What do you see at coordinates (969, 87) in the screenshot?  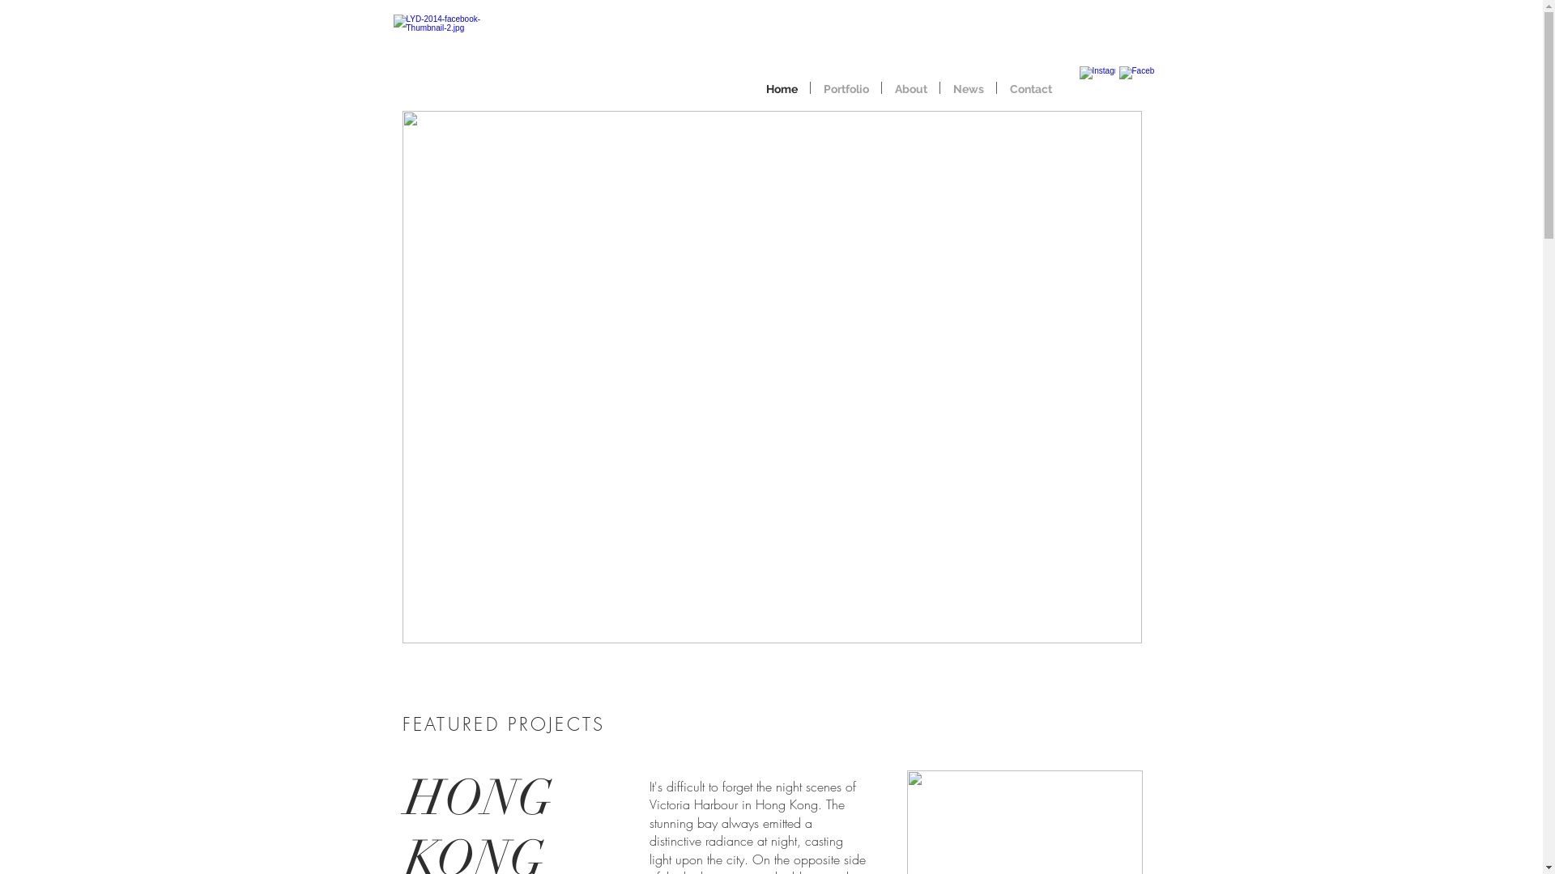 I see `News` at bounding box center [969, 87].